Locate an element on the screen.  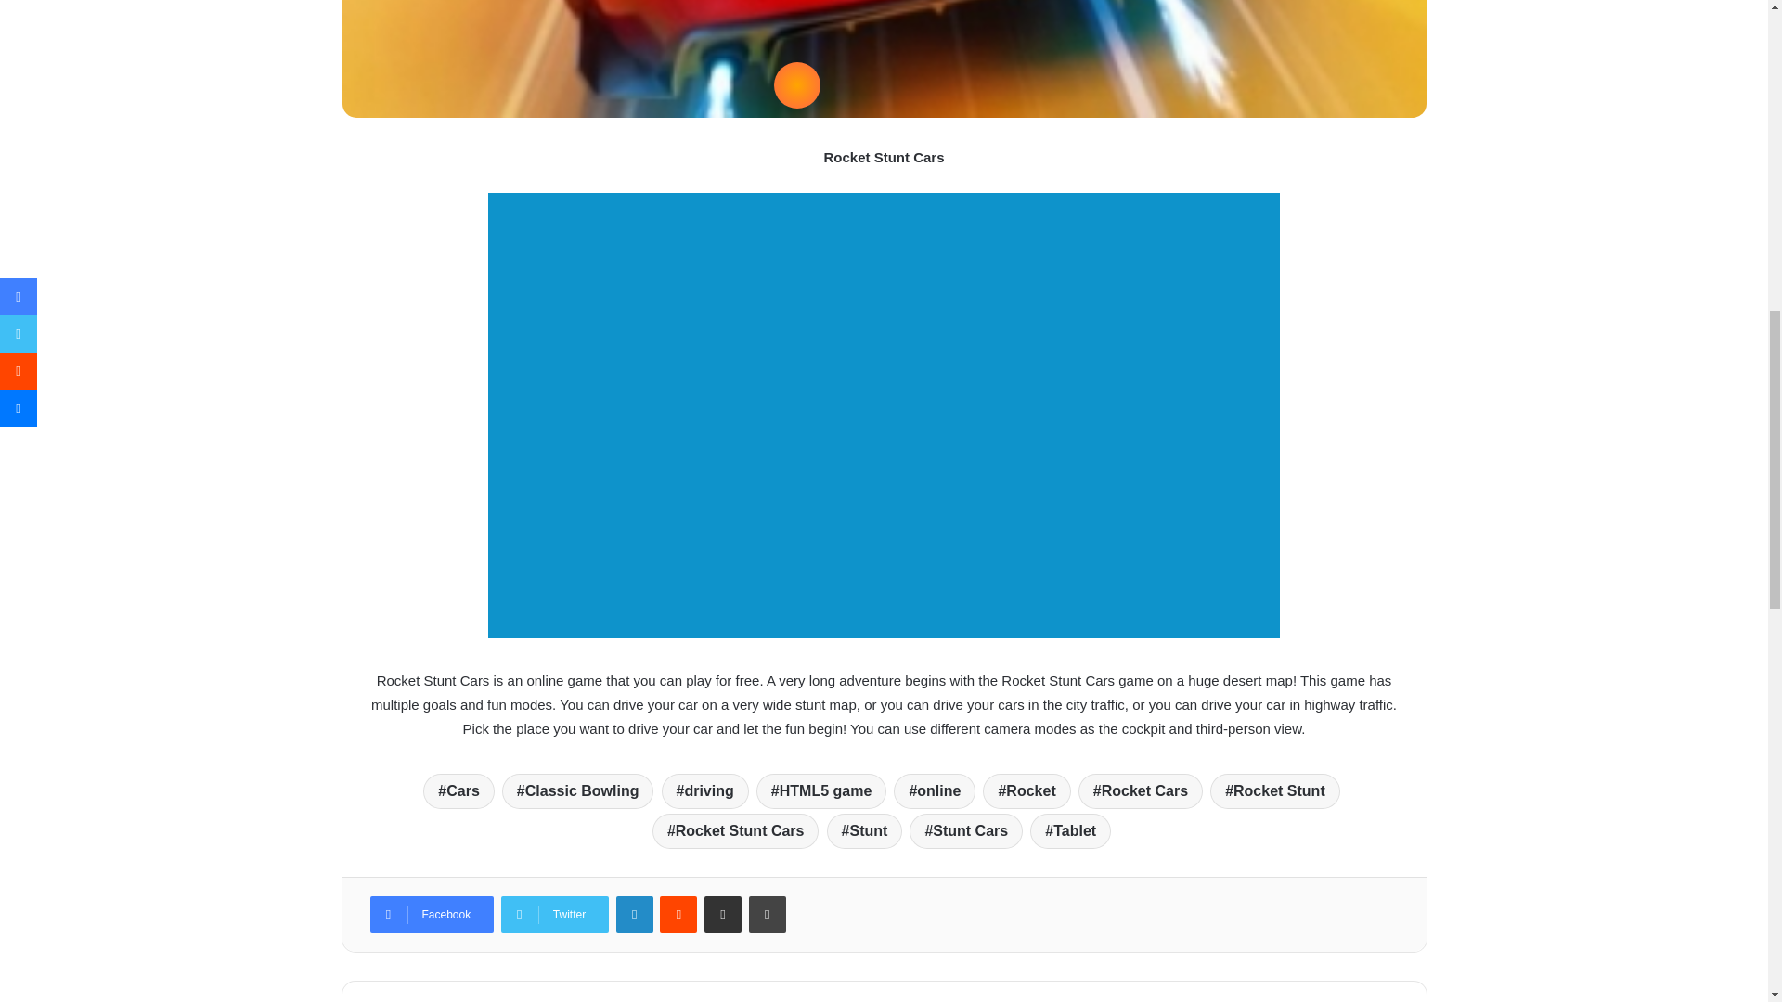
LinkedIn is located at coordinates (635, 914).